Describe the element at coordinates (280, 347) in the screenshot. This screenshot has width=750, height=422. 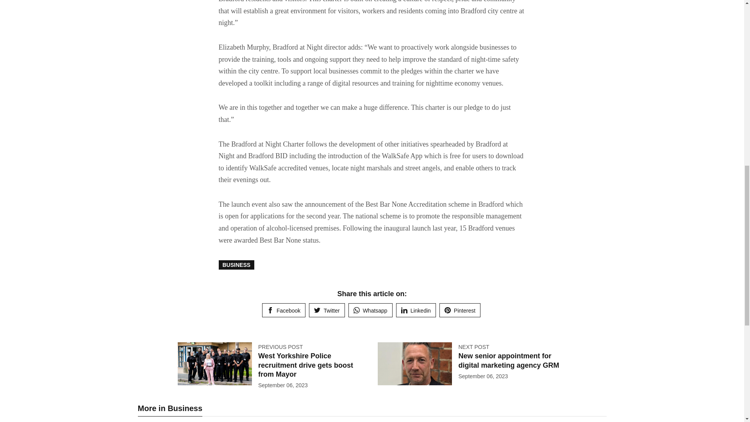
I see `PREVIOUS POST` at that location.